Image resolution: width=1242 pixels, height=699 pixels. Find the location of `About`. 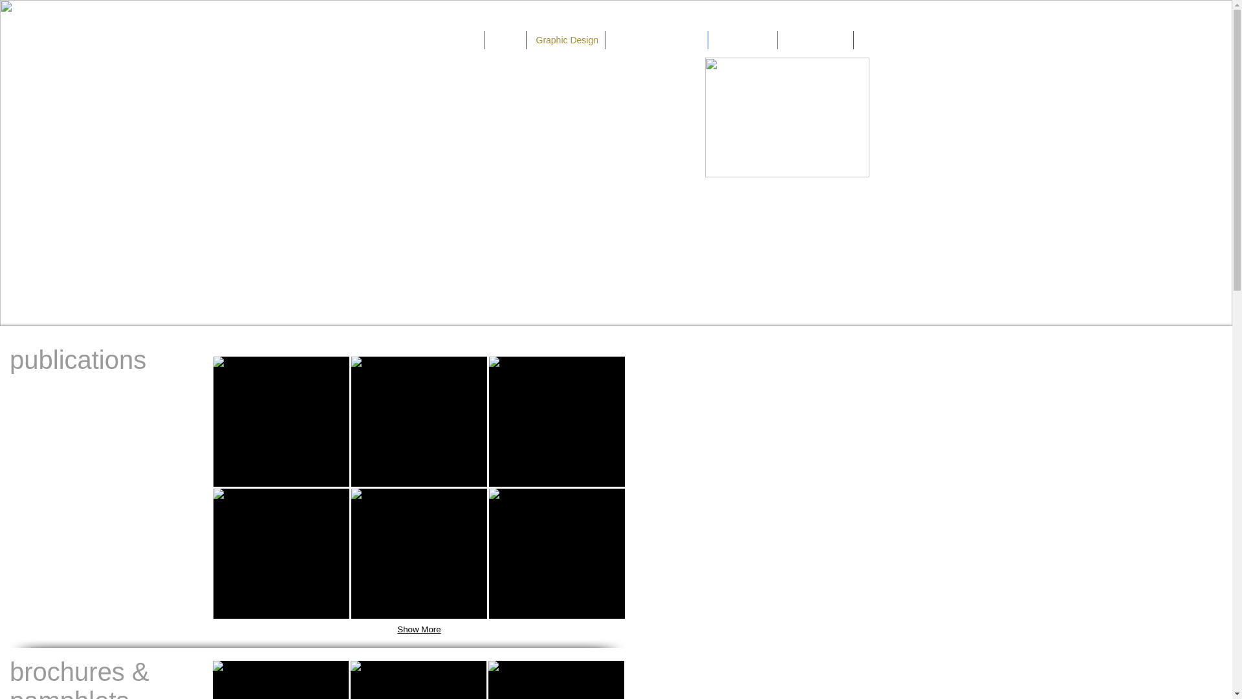

About is located at coordinates (505, 39).